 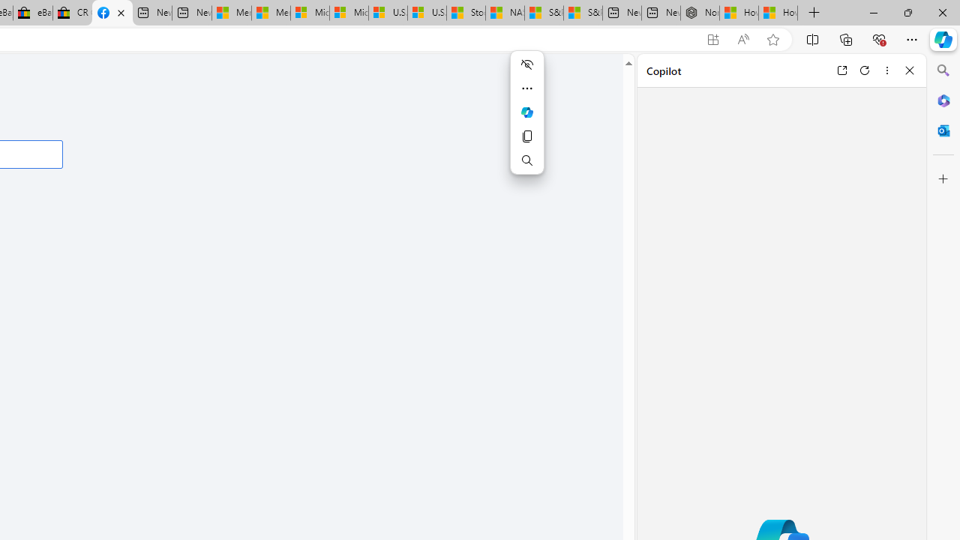 I want to click on Open link in new tab, so click(x=841, y=70).